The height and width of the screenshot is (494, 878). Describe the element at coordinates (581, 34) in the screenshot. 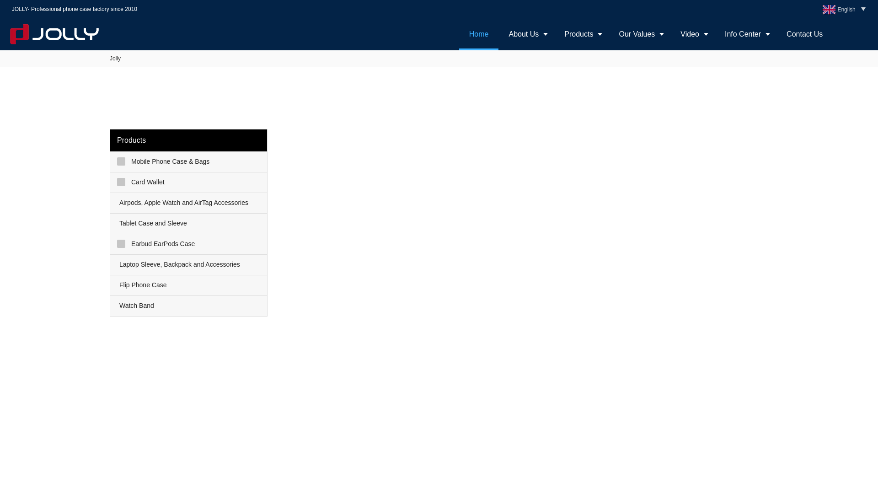

I see `Products` at that location.